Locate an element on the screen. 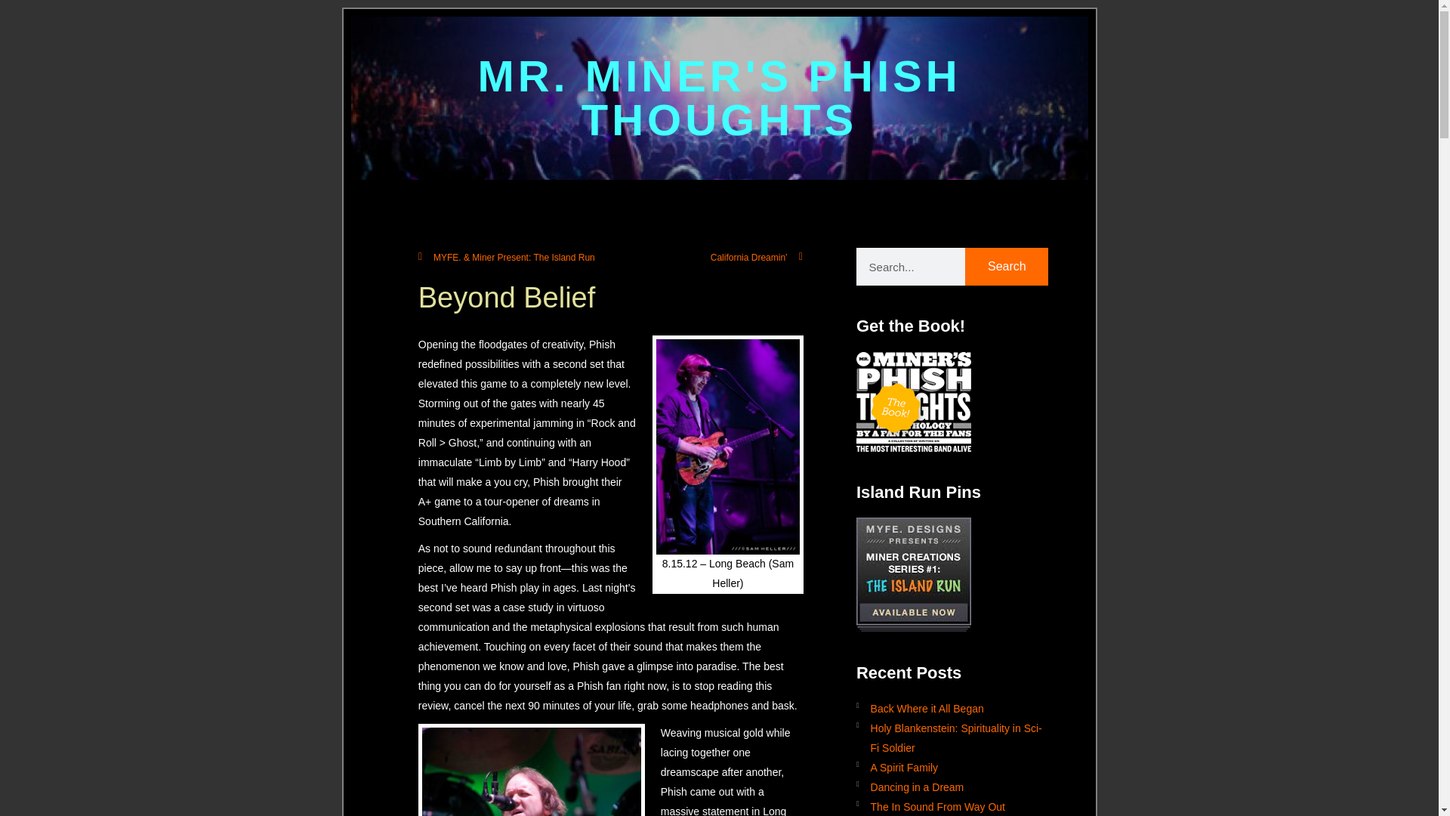 Image resolution: width=1450 pixels, height=816 pixels. Back Where it All Began is located at coordinates (952, 708).